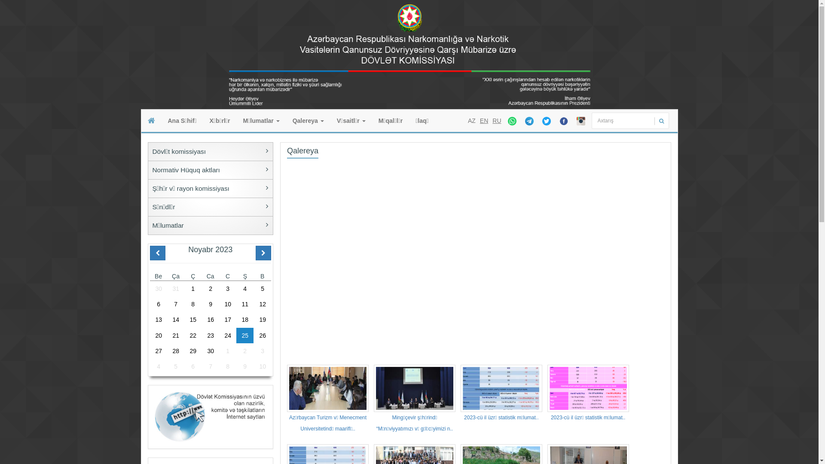 The height and width of the screenshot is (464, 825). I want to click on 5, so click(176, 366).